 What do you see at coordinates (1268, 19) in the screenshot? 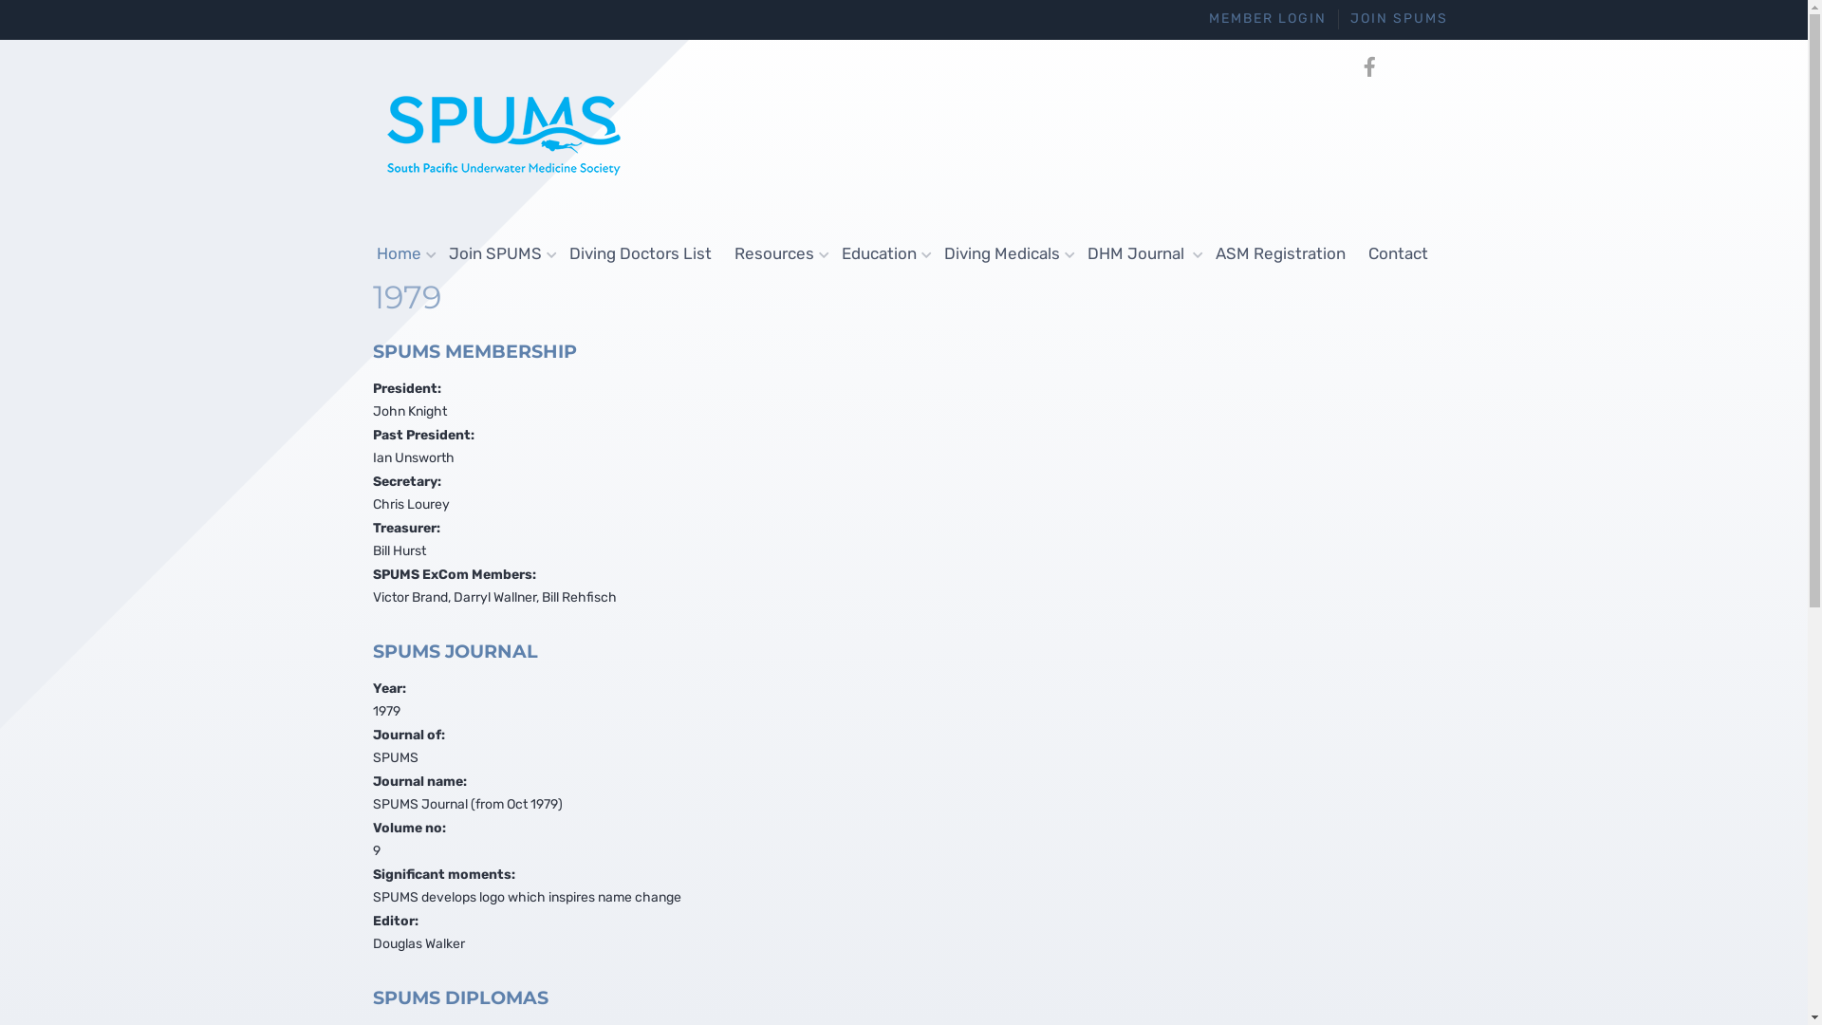
I see `MEMBER LOGIN` at bounding box center [1268, 19].